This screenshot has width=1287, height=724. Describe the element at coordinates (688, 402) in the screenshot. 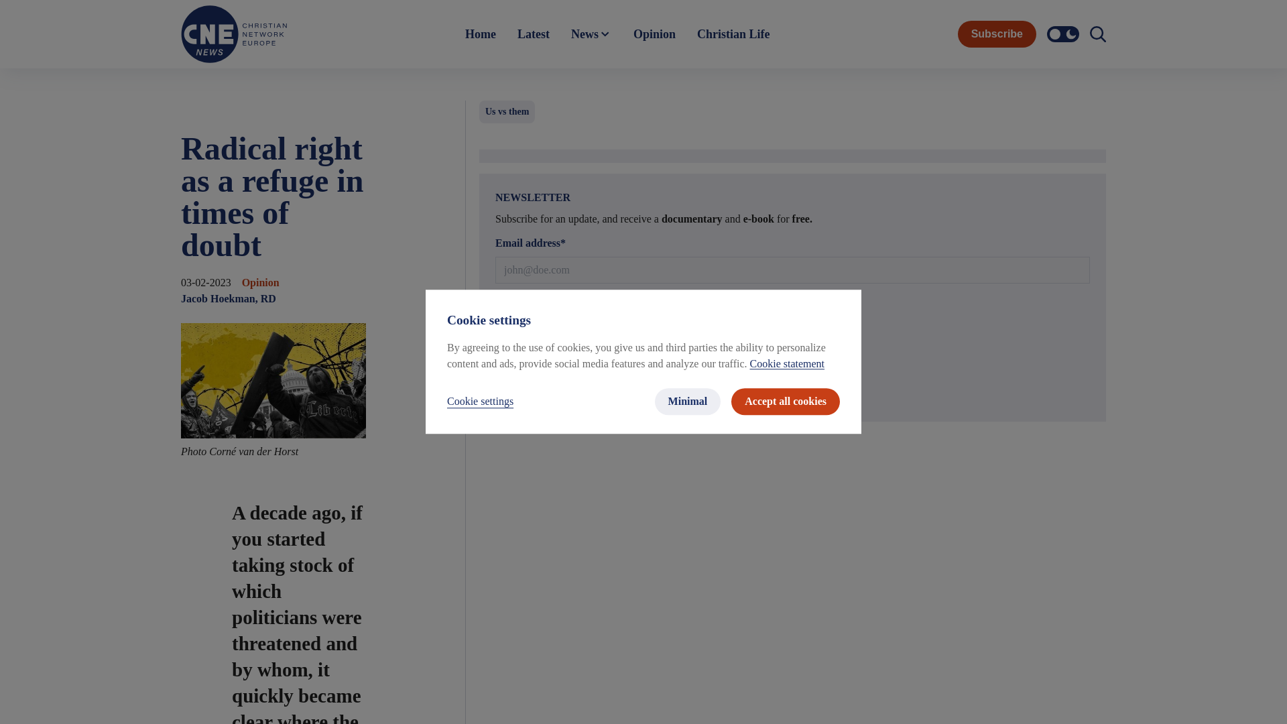

I see `Minimal` at that location.